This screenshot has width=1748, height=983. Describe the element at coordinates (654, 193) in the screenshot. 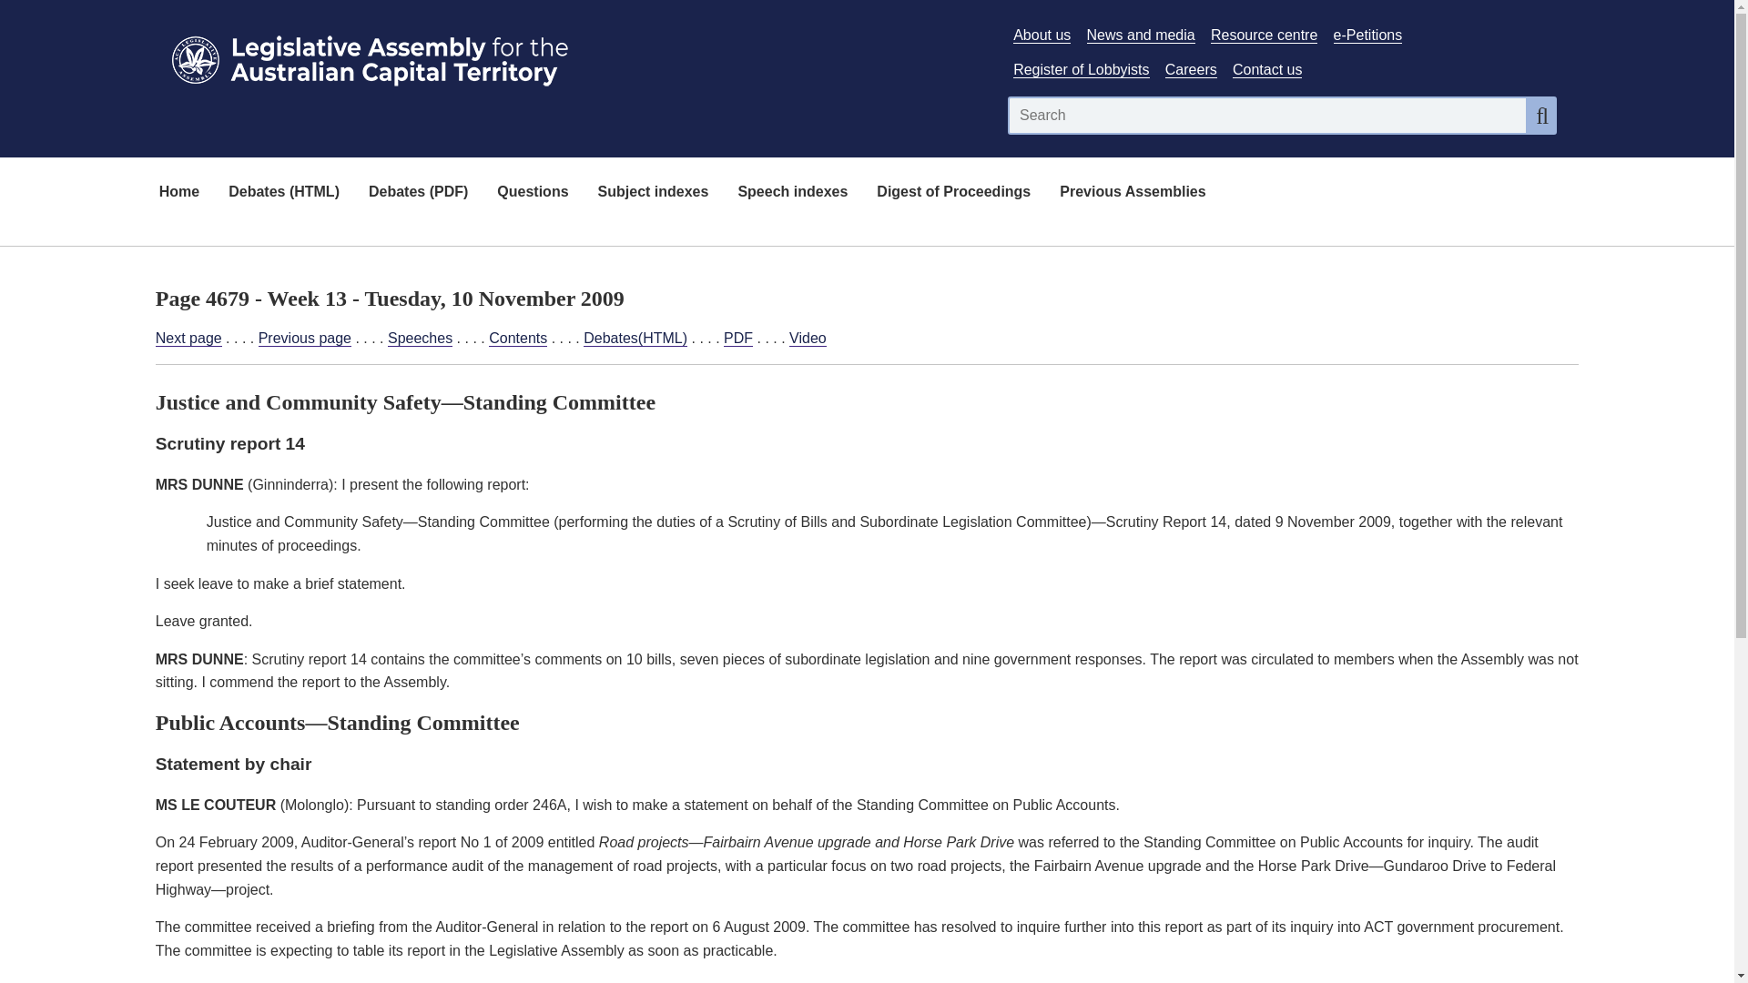

I see `Subject indexes` at that location.